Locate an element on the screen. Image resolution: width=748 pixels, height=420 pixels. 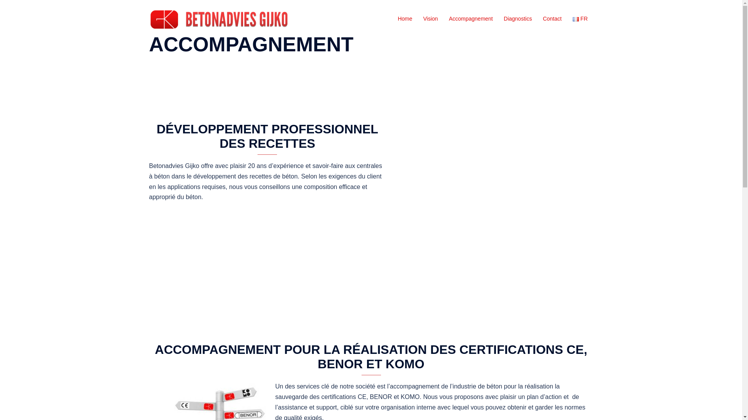
FR is located at coordinates (580, 19).